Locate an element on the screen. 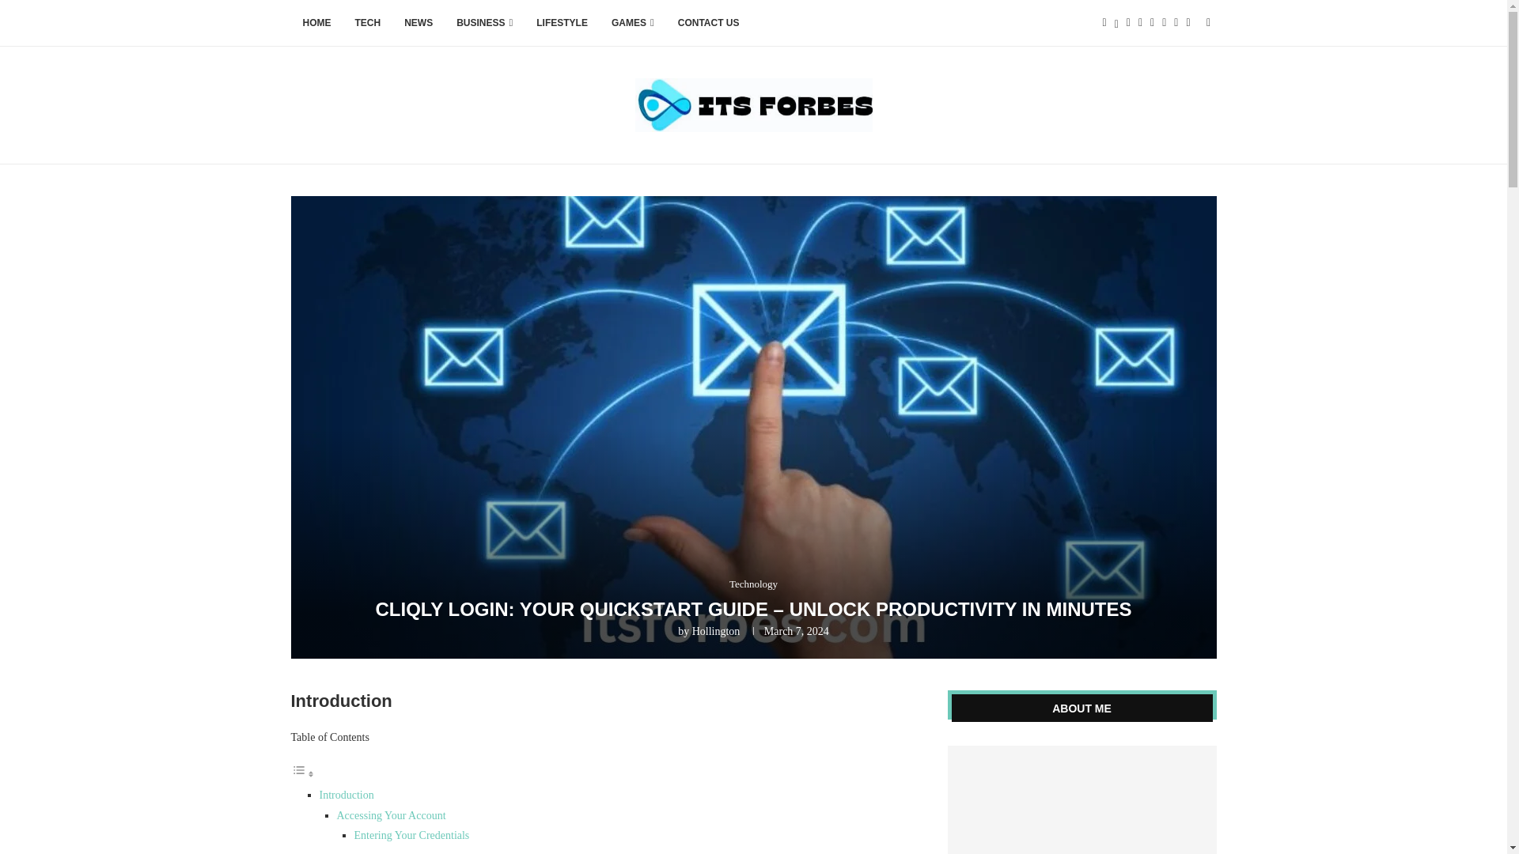 The width and height of the screenshot is (1519, 854). Hollington is located at coordinates (717, 631).